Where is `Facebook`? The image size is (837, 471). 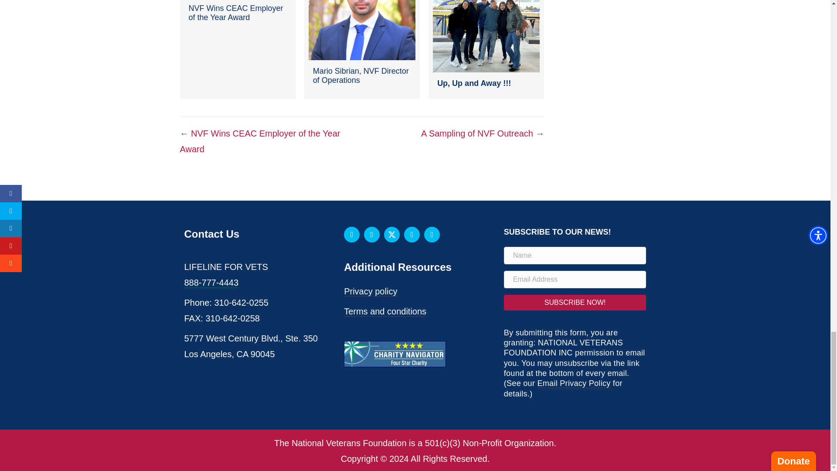 Facebook is located at coordinates (352, 235).